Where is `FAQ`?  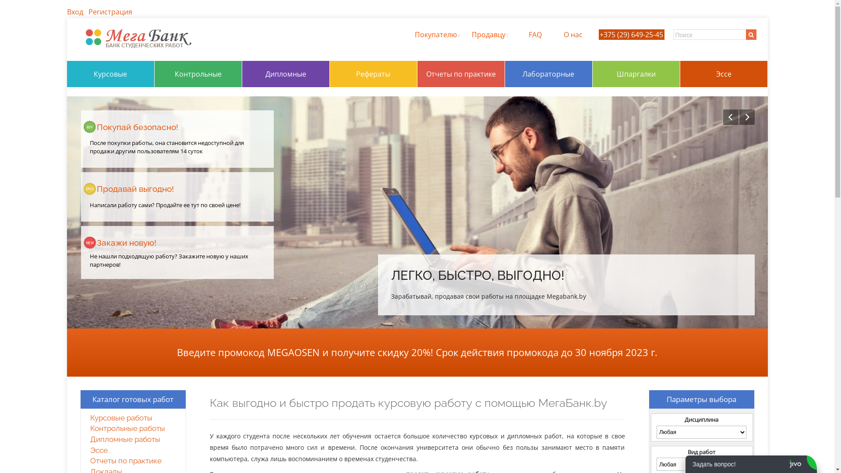
FAQ is located at coordinates (535, 35).